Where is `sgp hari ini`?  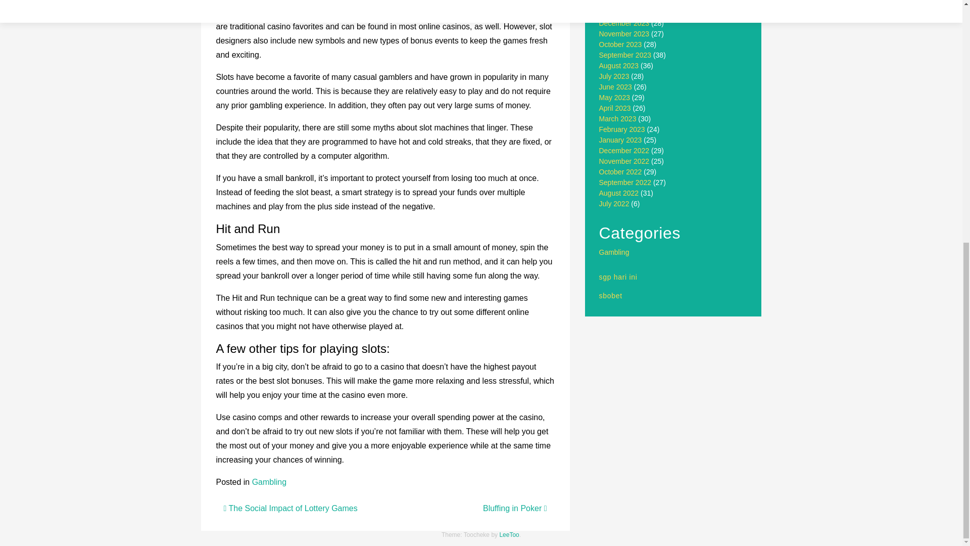 sgp hari ini is located at coordinates (618, 277).